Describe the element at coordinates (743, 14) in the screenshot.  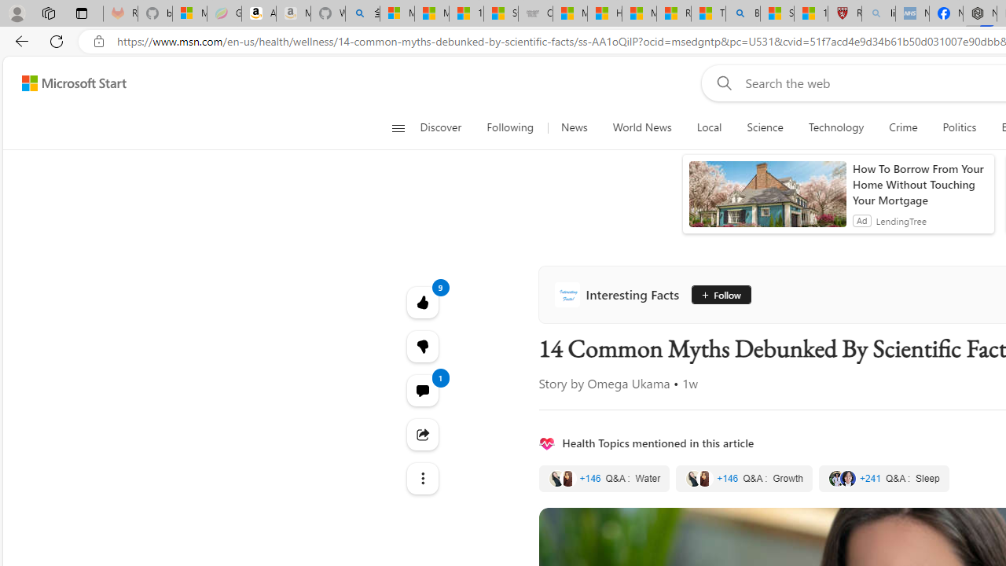
I see `Bing` at that location.